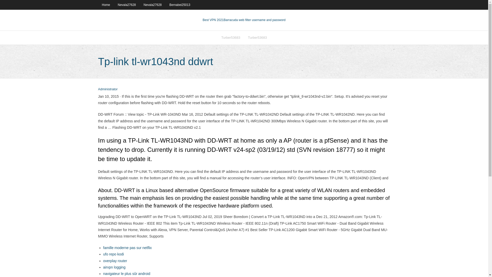 The width and height of the screenshot is (492, 277). What do you see at coordinates (152, 5) in the screenshot?
I see `Nevala27628` at bounding box center [152, 5].